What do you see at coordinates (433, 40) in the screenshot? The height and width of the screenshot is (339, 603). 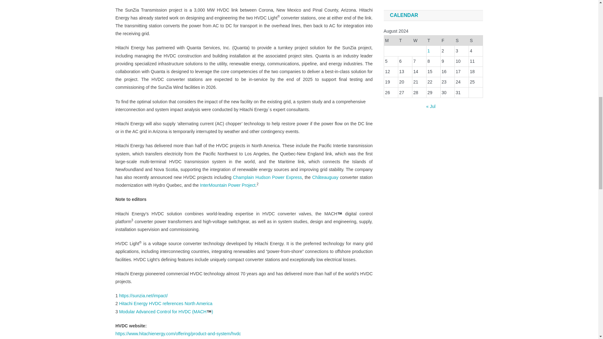 I see `Thursday` at bounding box center [433, 40].